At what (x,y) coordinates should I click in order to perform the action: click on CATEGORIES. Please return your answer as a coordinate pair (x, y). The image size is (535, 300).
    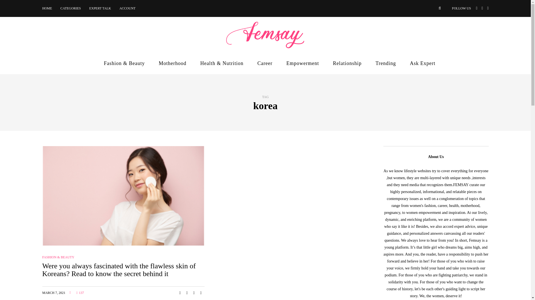
    Looking at the image, I should click on (70, 8).